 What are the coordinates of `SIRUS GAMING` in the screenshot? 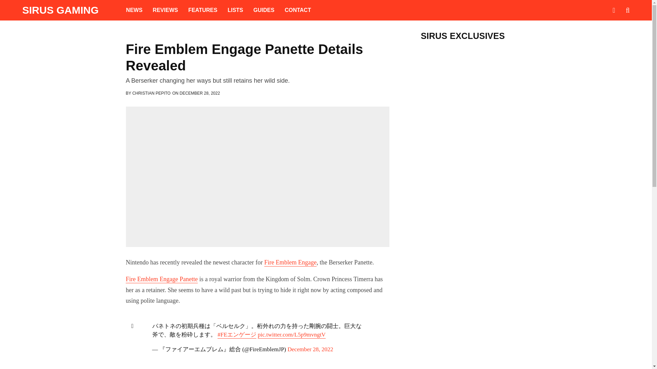 It's located at (60, 10).